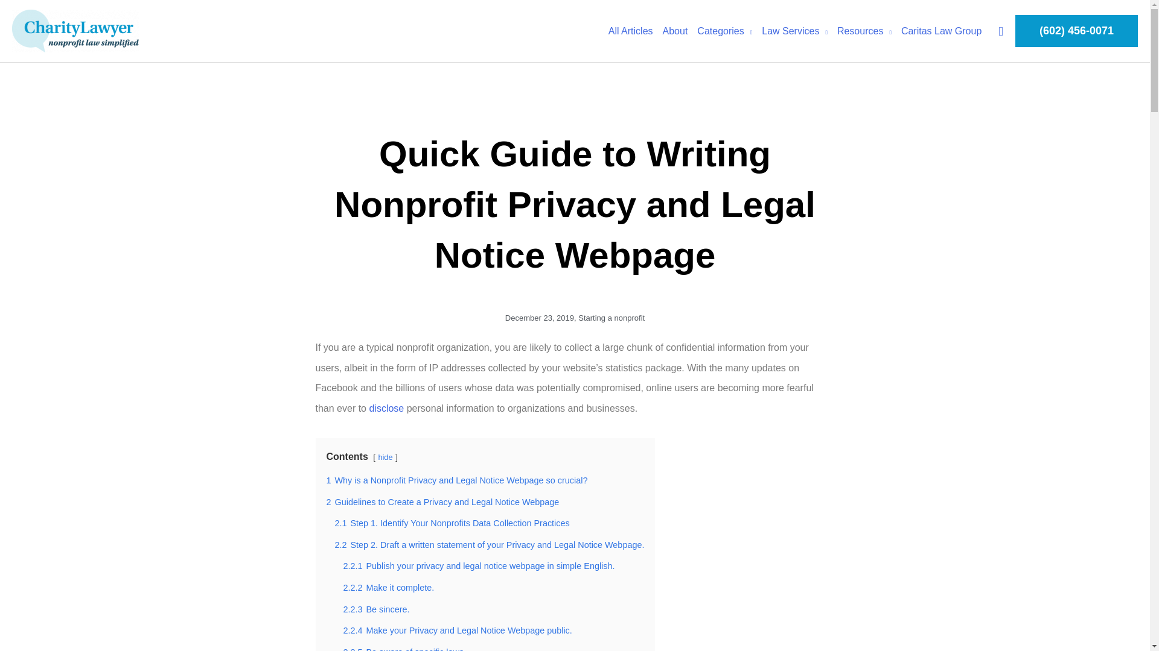 The width and height of the screenshot is (1159, 651). Describe the element at coordinates (794, 31) in the screenshot. I see `Law Services` at that location.